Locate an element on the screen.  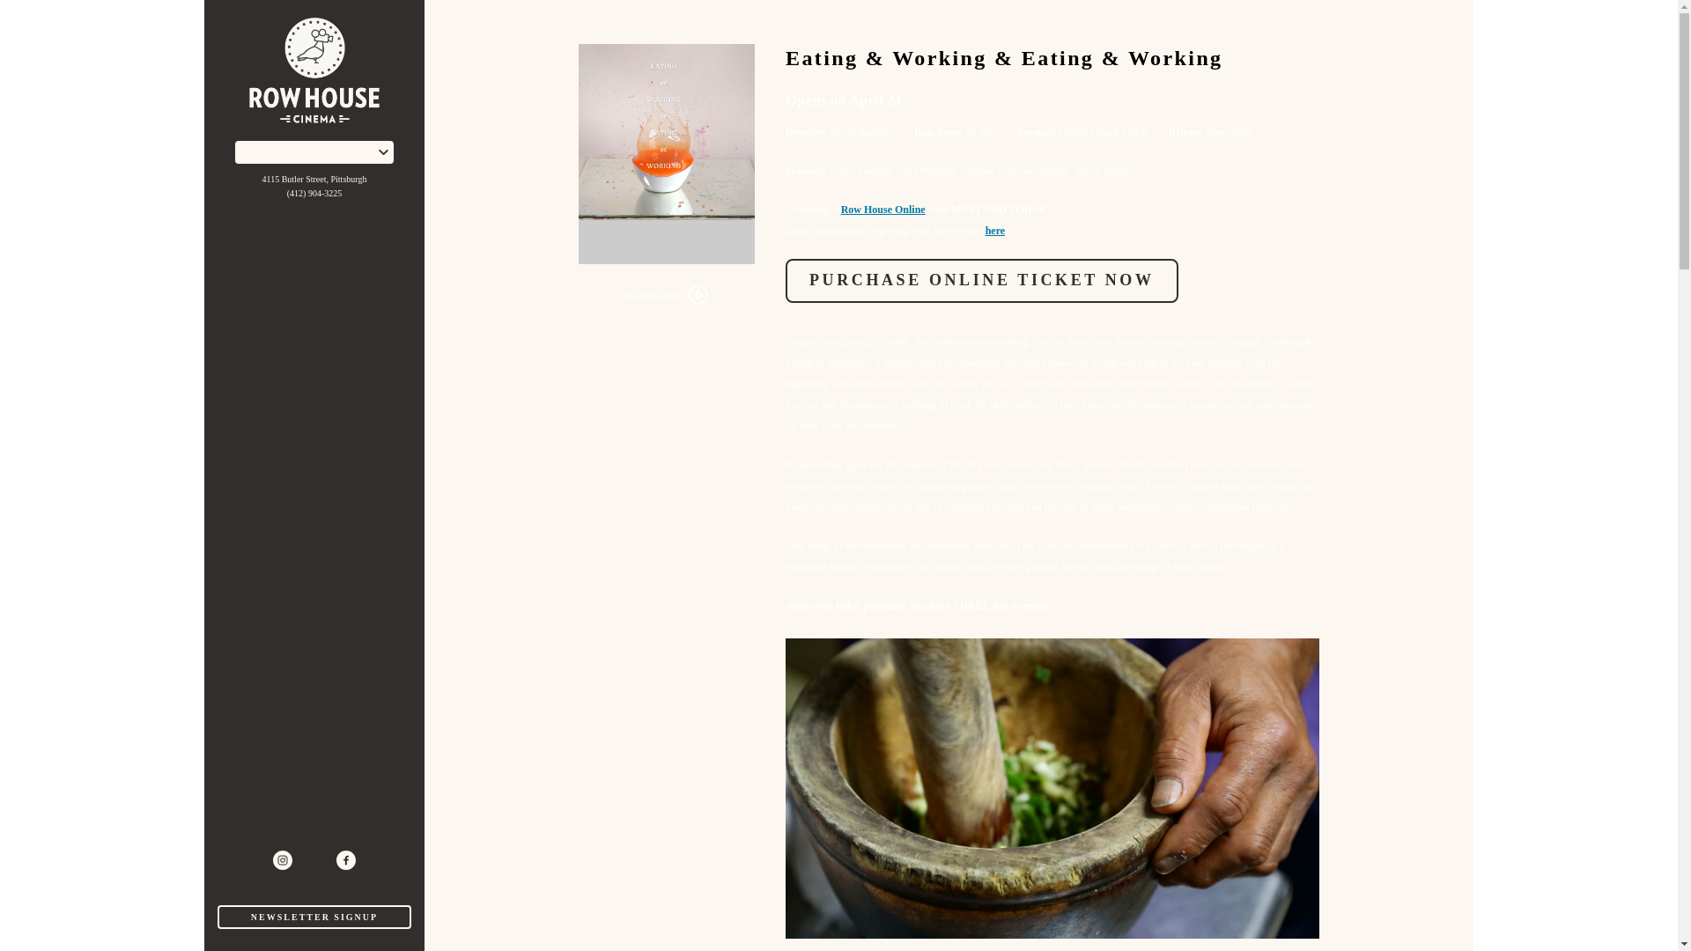
here is located at coordinates (995, 230).